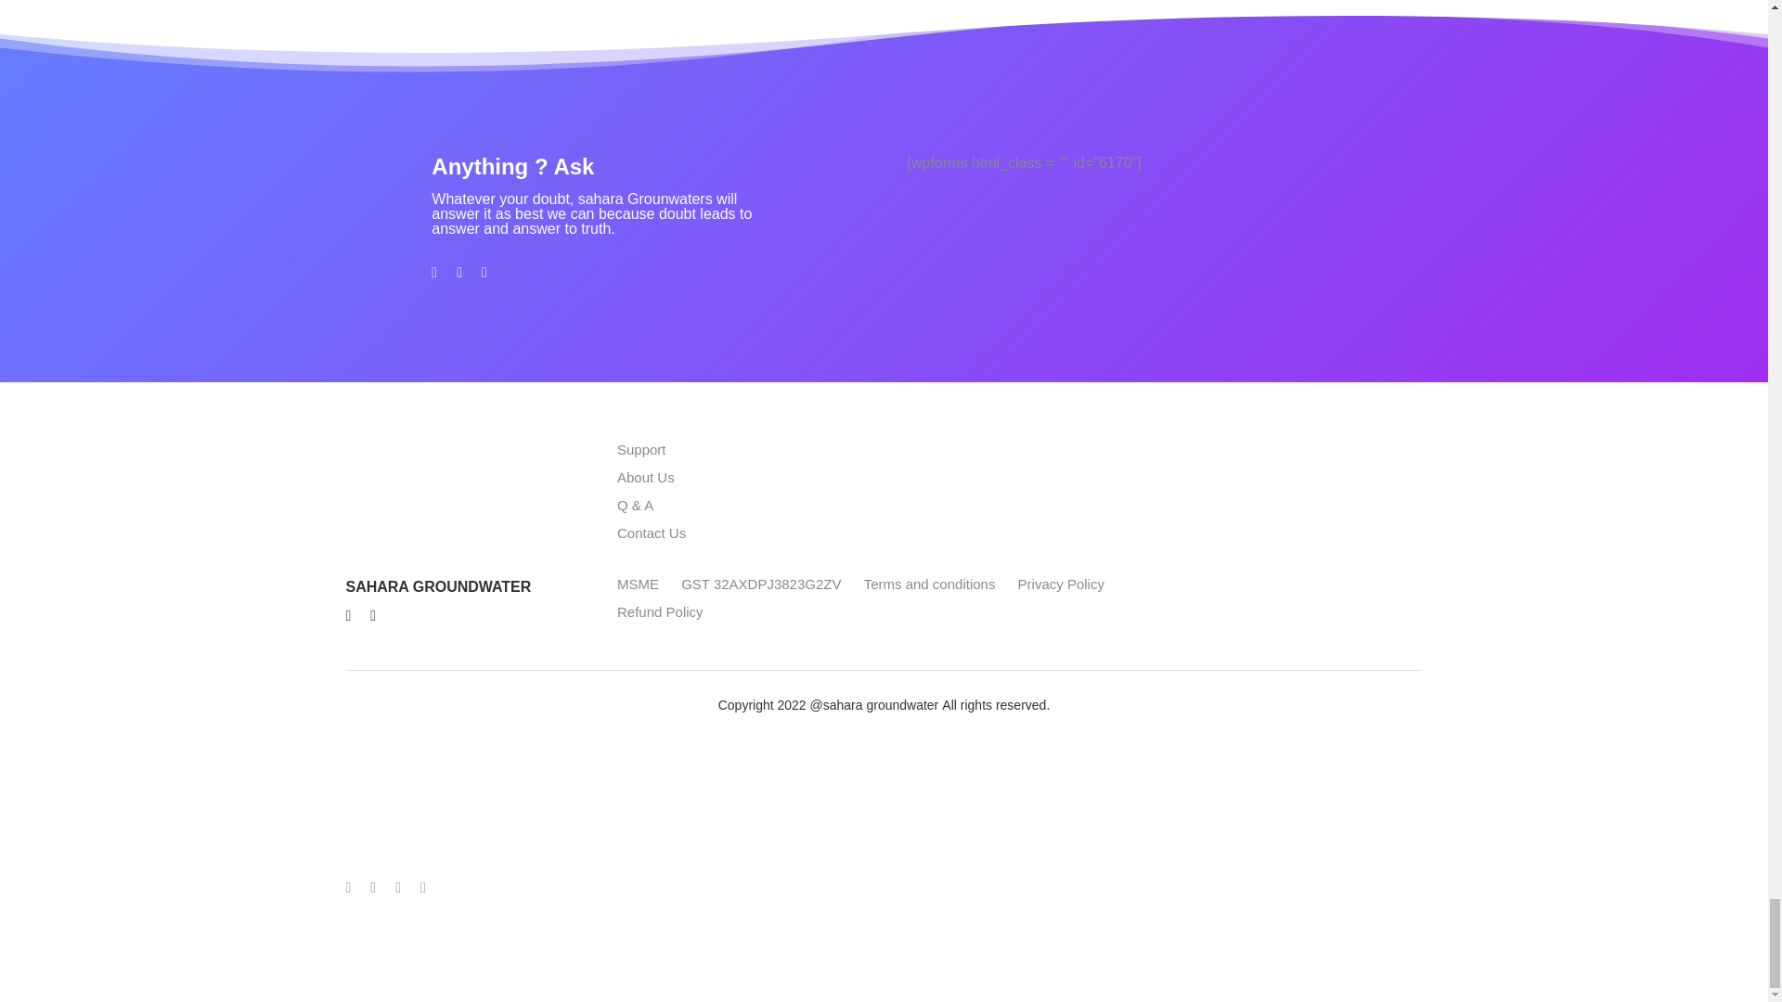 The width and height of the screenshot is (1782, 1002). I want to click on Refund Policy, so click(660, 612).